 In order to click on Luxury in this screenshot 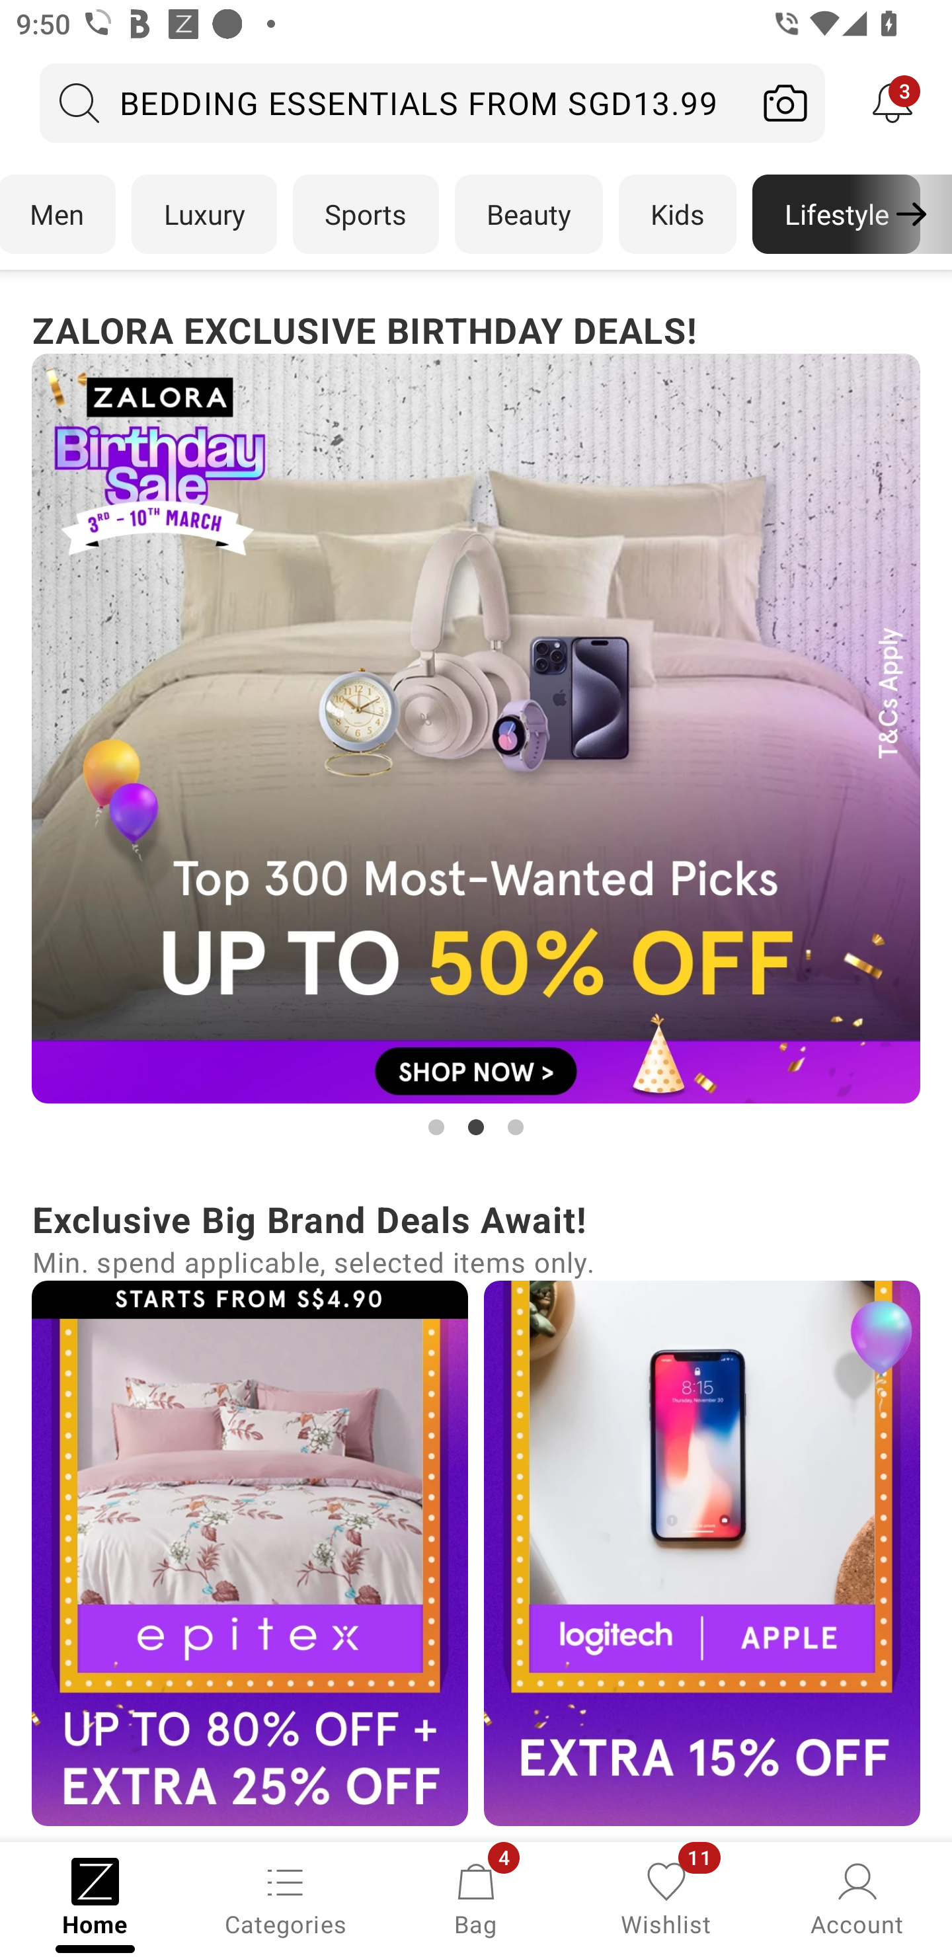, I will do `click(204, 214)`.